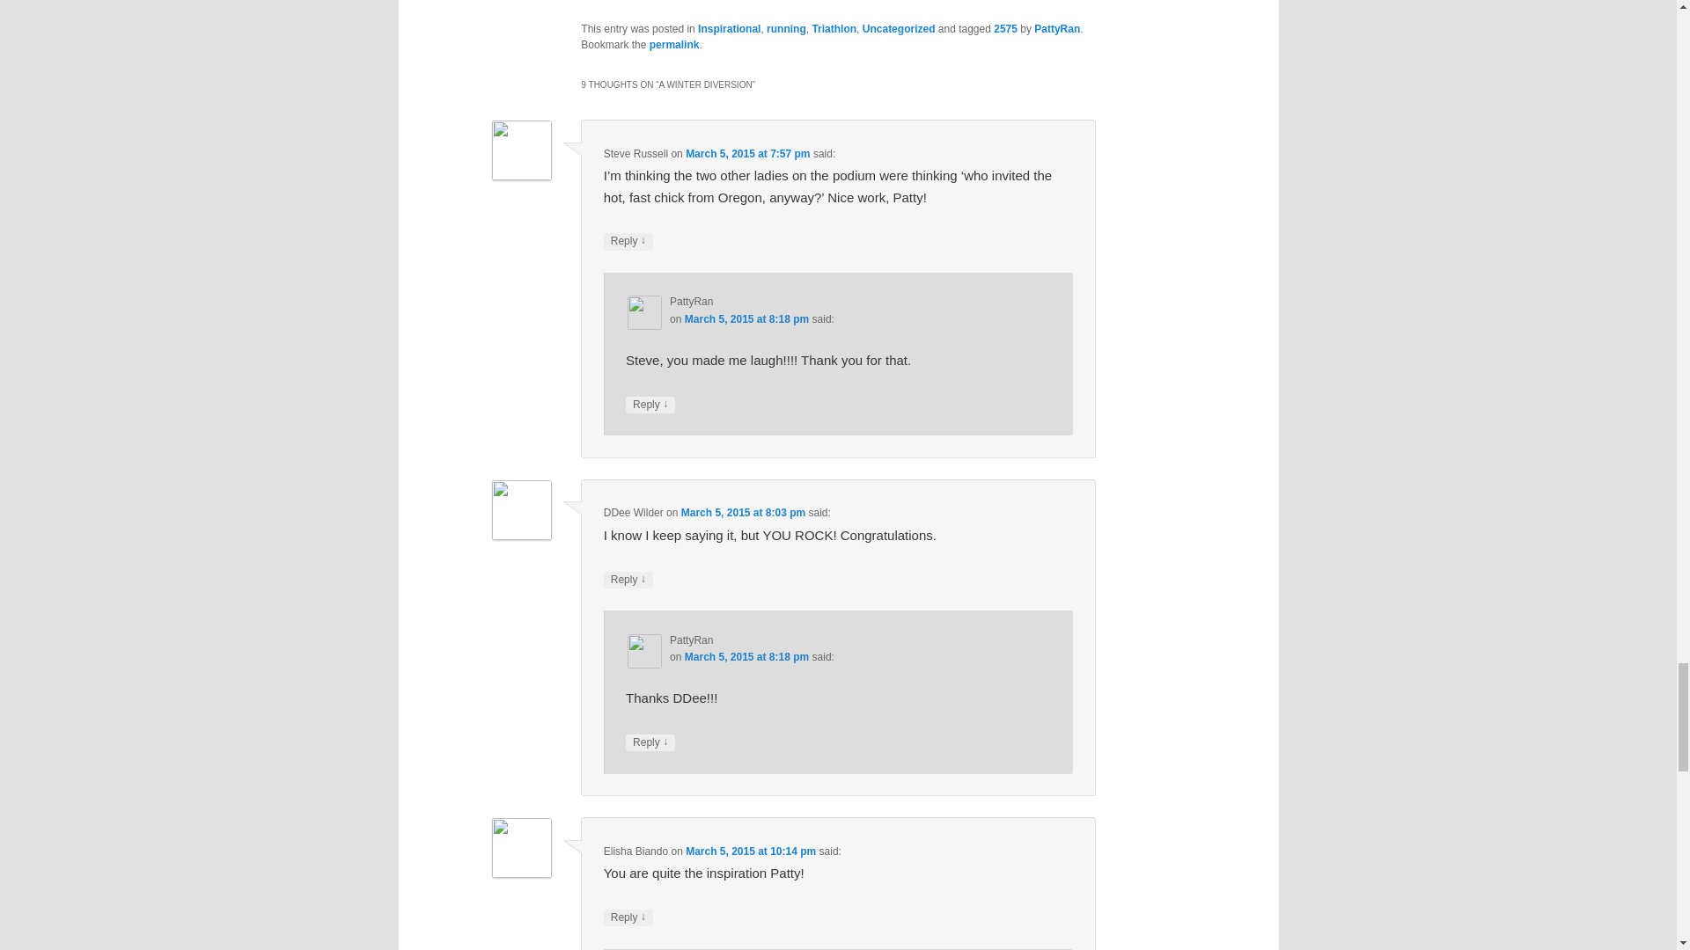  What do you see at coordinates (1005, 28) in the screenshot?
I see `2575` at bounding box center [1005, 28].